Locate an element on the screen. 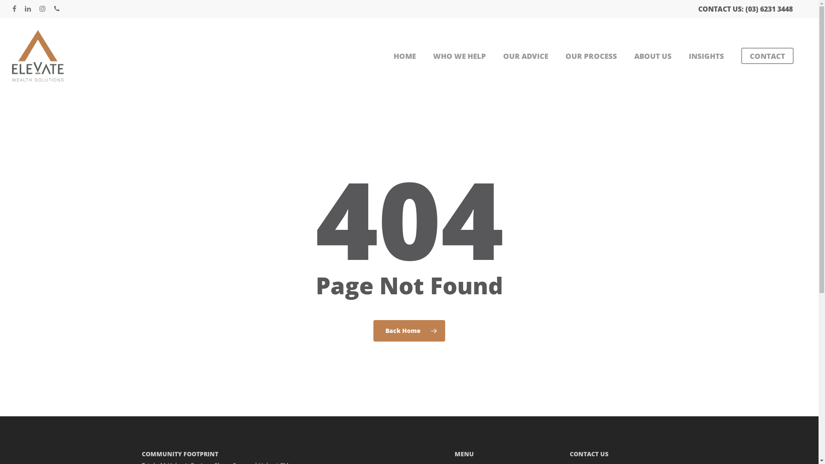 The width and height of the screenshot is (825, 464). OUR PROCESS is located at coordinates (591, 56).